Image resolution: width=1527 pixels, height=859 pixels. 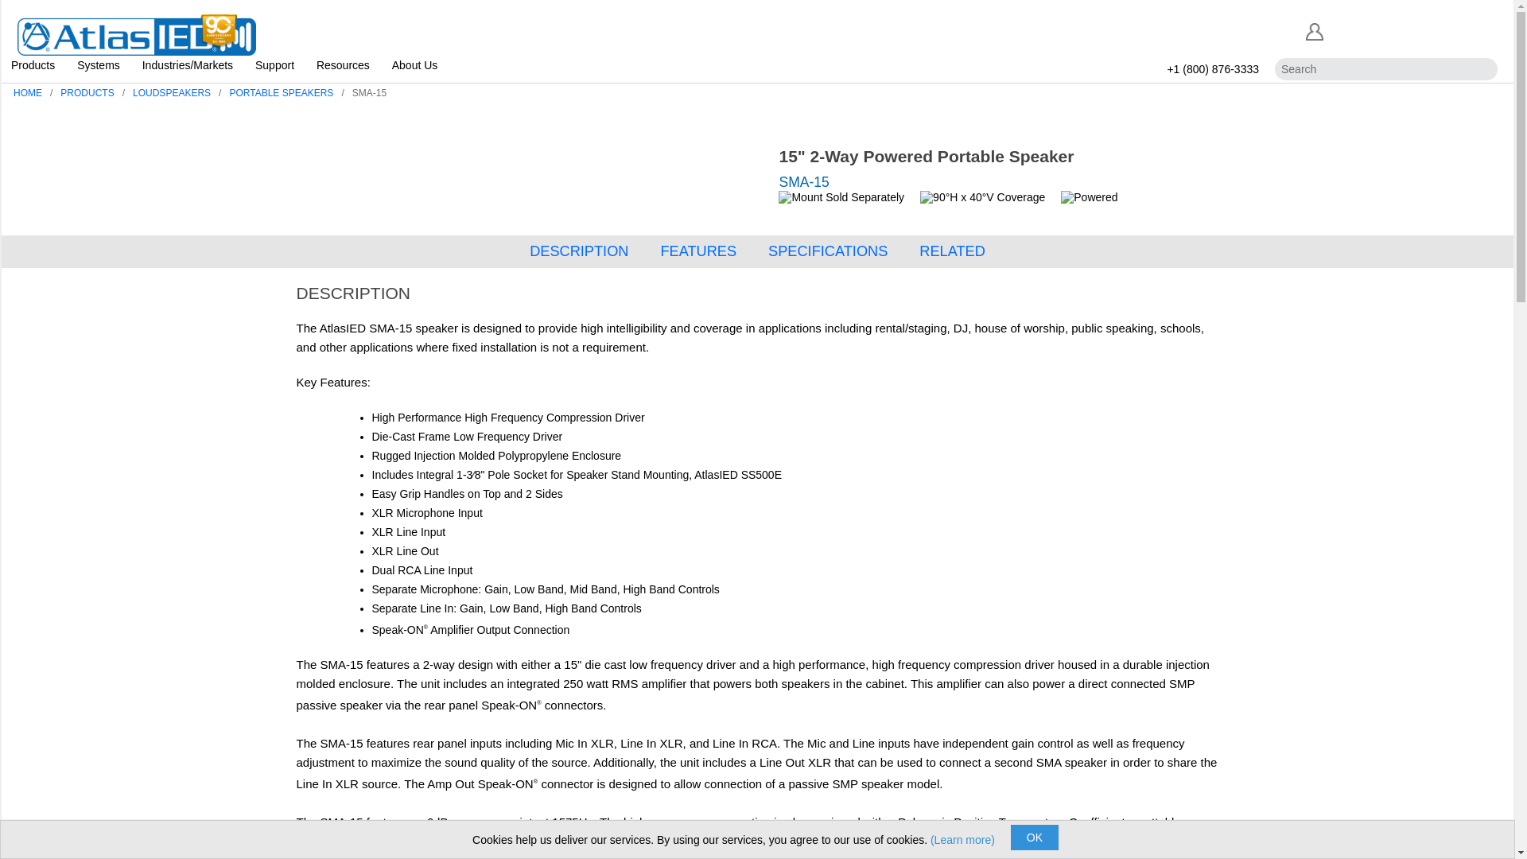 What do you see at coordinates (1486, 29) in the screenshot?
I see `YouTube` at bounding box center [1486, 29].